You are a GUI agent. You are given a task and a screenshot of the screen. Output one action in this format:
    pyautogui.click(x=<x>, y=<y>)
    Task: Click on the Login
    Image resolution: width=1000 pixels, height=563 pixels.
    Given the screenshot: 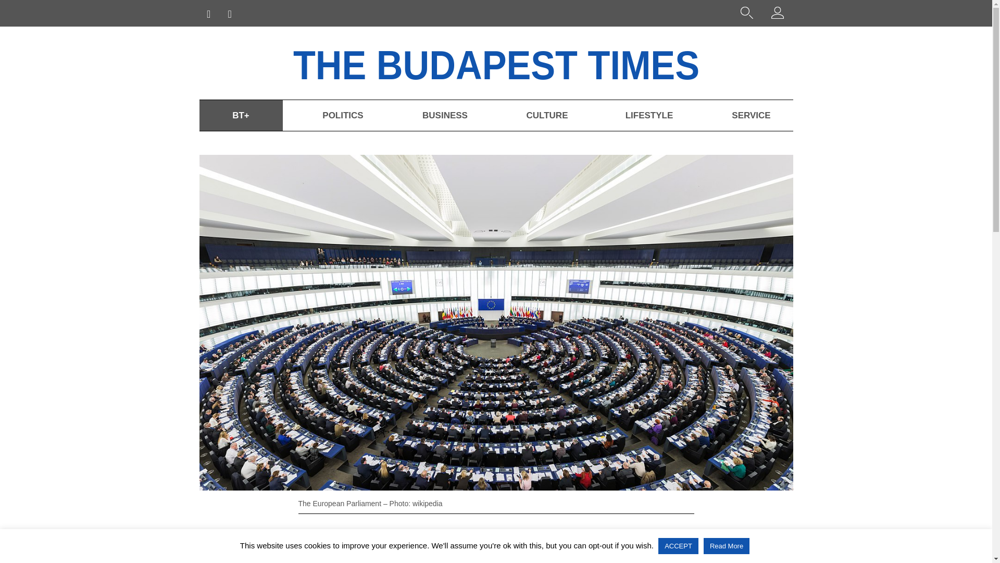 What is the action you would take?
    pyautogui.click(x=777, y=15)
    